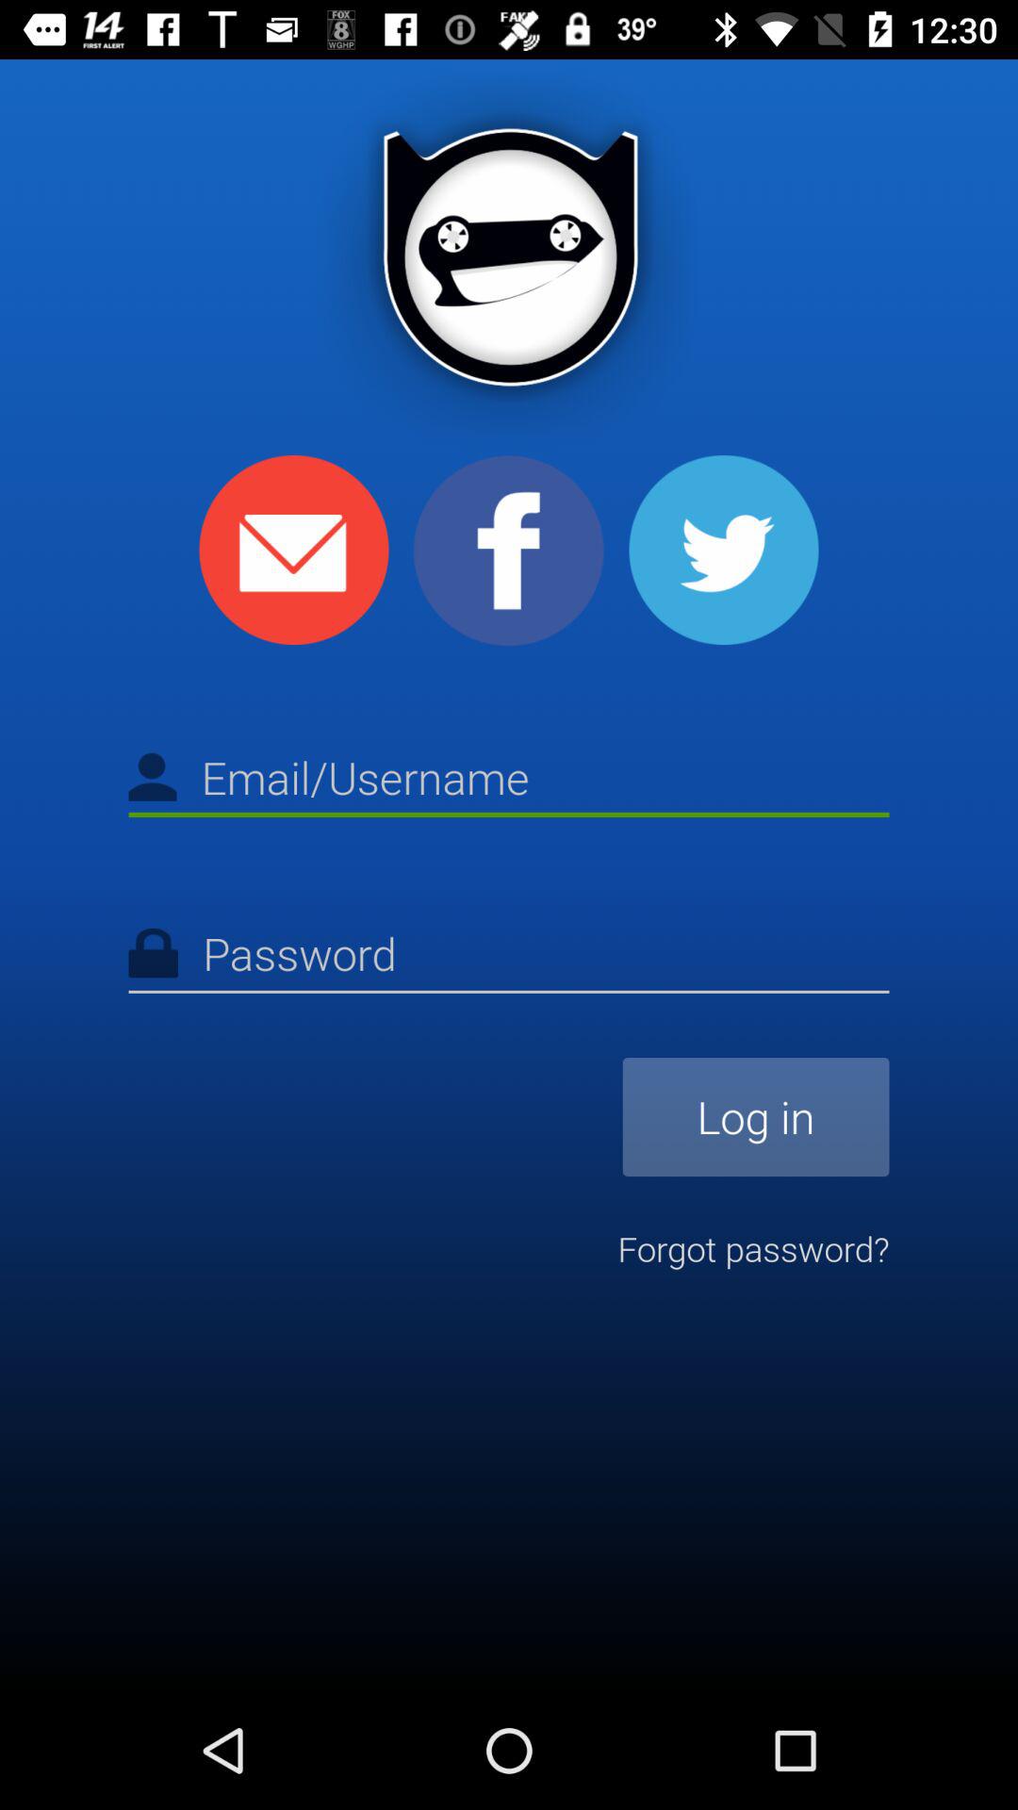  What do you see at coordinates (756, 1116) in the screenshot?
I see `tap icon above forgot password?` at bounding box center [756, 1116].